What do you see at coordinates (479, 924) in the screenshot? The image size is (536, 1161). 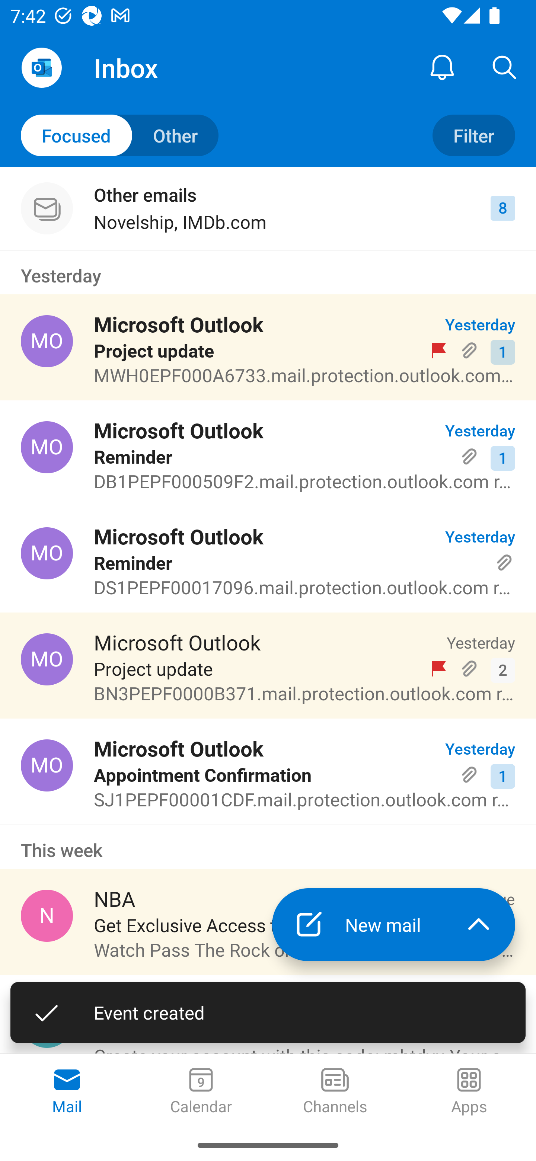 I see `launch the extended action menu` at bounding box center [479, 924].